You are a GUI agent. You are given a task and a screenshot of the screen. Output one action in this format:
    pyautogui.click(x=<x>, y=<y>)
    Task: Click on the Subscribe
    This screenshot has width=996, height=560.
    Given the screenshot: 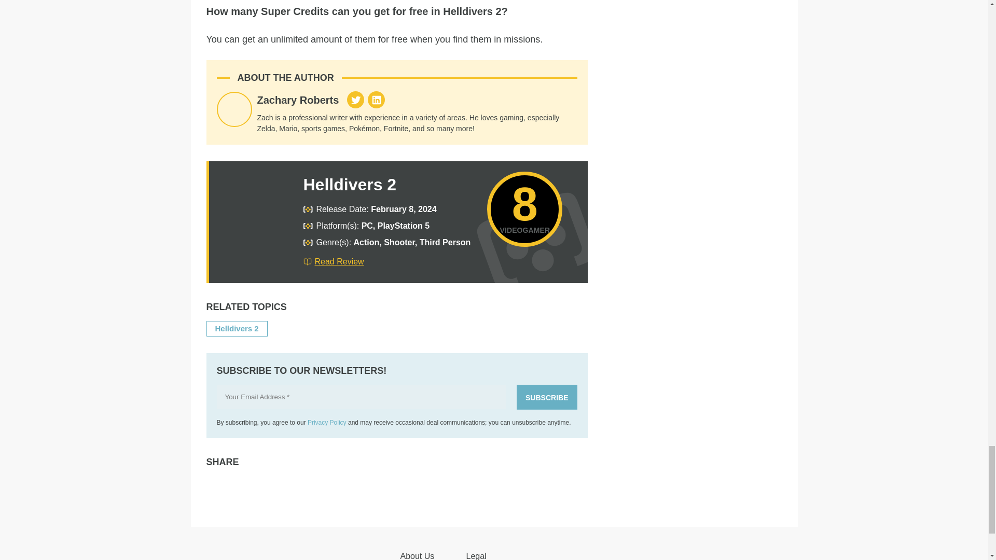 What is the action you would take?
    pyautogui.click(x=547, y=397)
    